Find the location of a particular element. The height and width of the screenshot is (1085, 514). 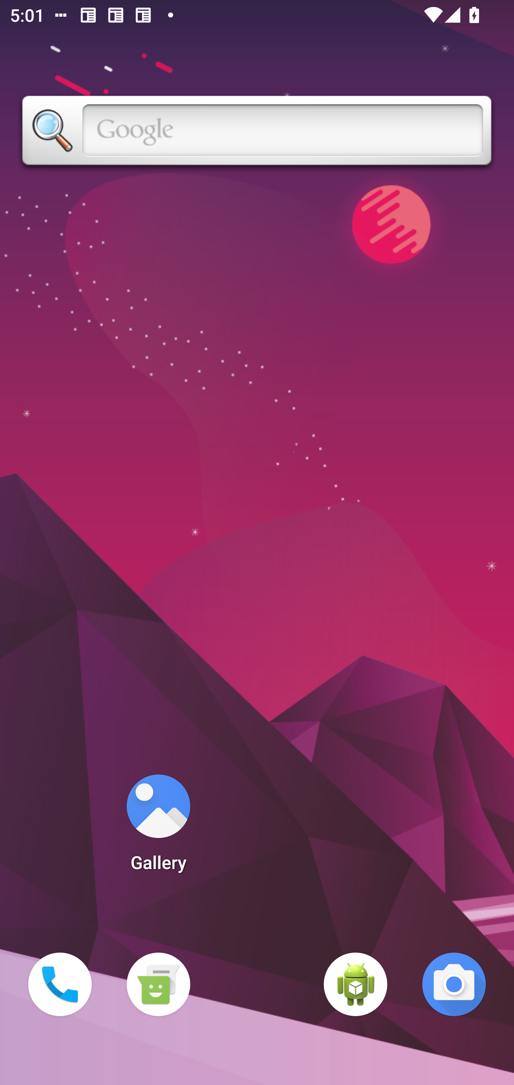

Gallery is located at coordinates (158, 827).